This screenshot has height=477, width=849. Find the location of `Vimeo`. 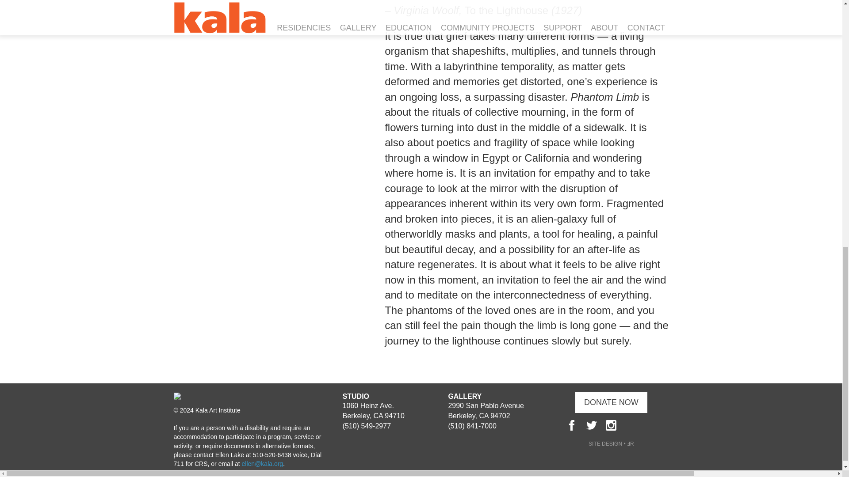

Vimeo is located at coordinates (650, 425).